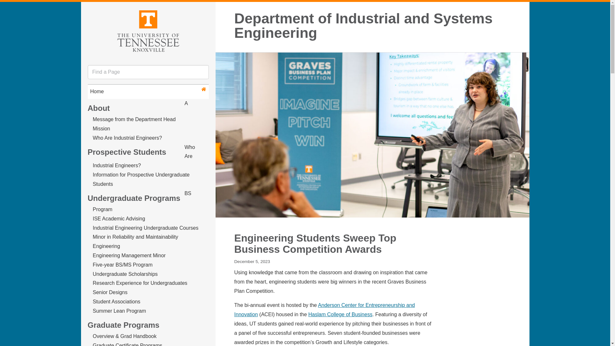 This screenshot has width=615, height=346. What do you see at coordinates (379, 26) in the screenshot?
I see `Department of Industrial and Systems Engineering` at bounding box center [379, 26].